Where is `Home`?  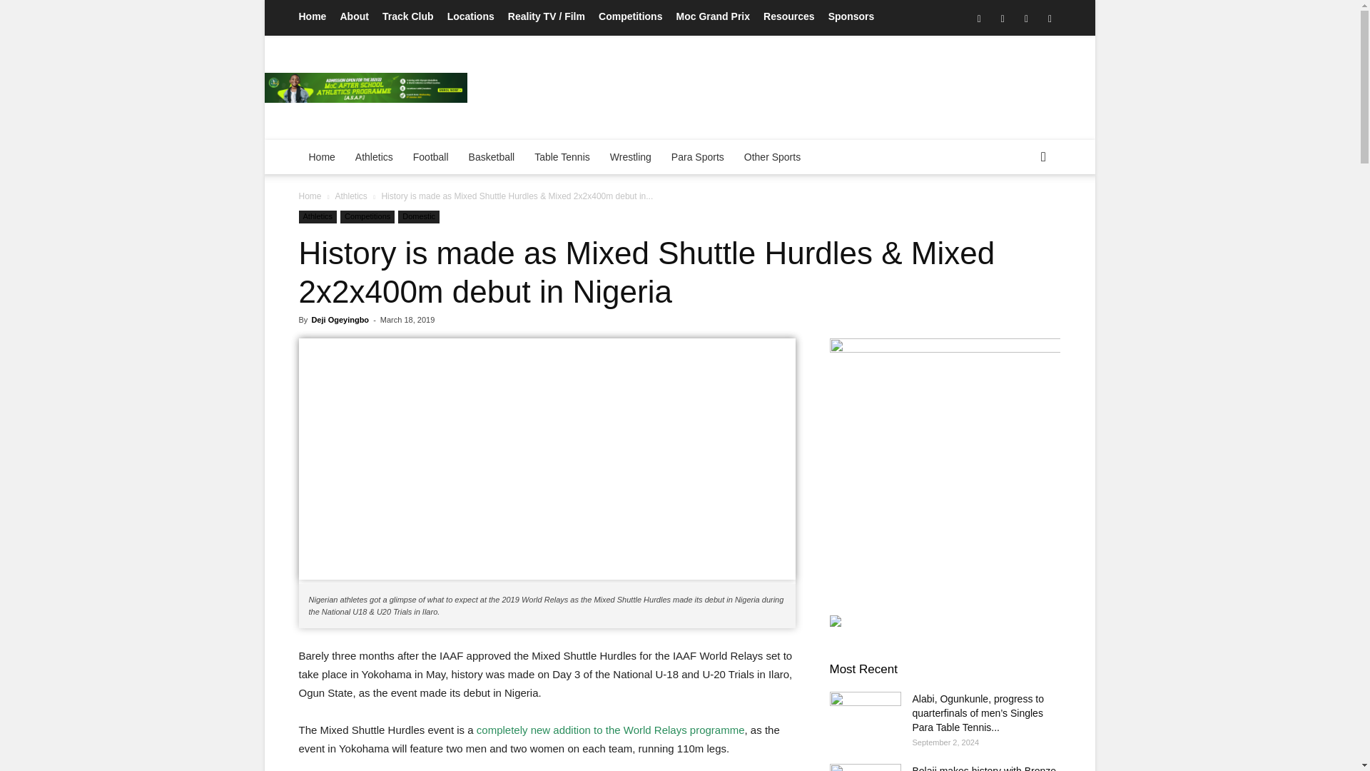 Home is located at coordinates (312, 16).